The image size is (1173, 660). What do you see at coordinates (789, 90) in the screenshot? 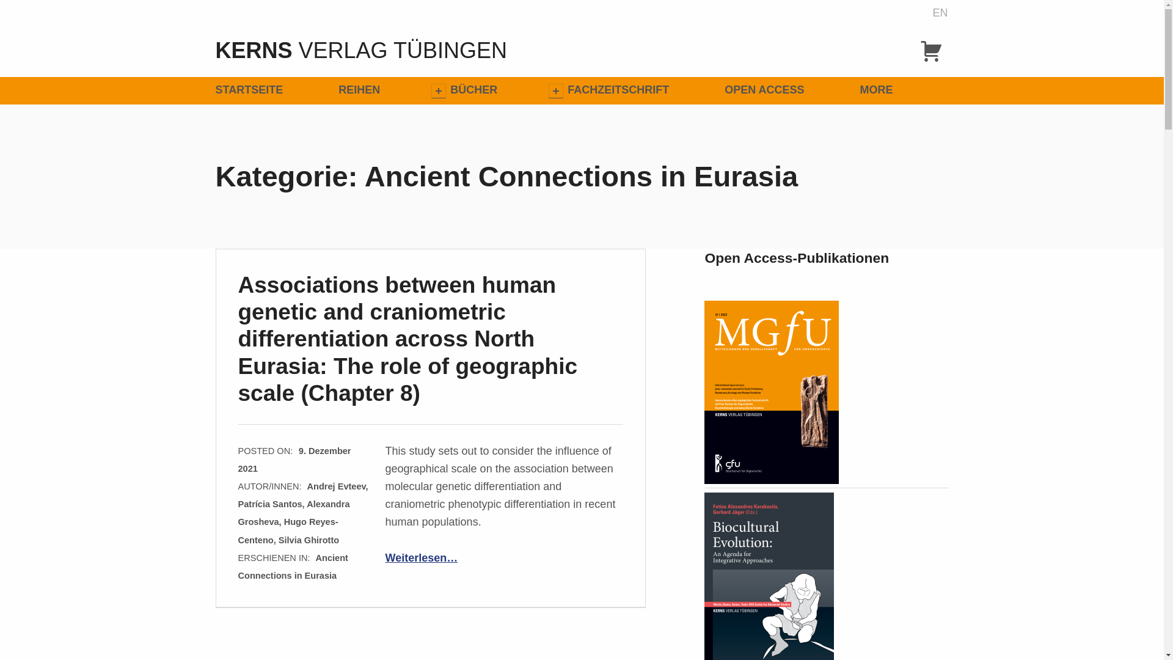
I see `OPEN ACCESS` at bounding box center [789, 90].